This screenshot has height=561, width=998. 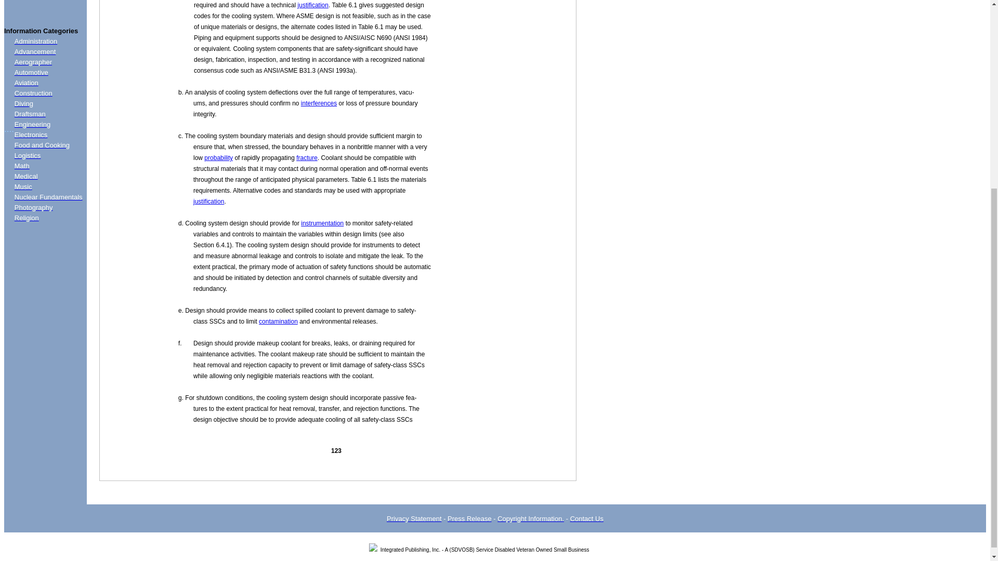 What do you see at coordinates (23, 187) in the screenshot?
I see `Music` at bounding box center [23, 187].